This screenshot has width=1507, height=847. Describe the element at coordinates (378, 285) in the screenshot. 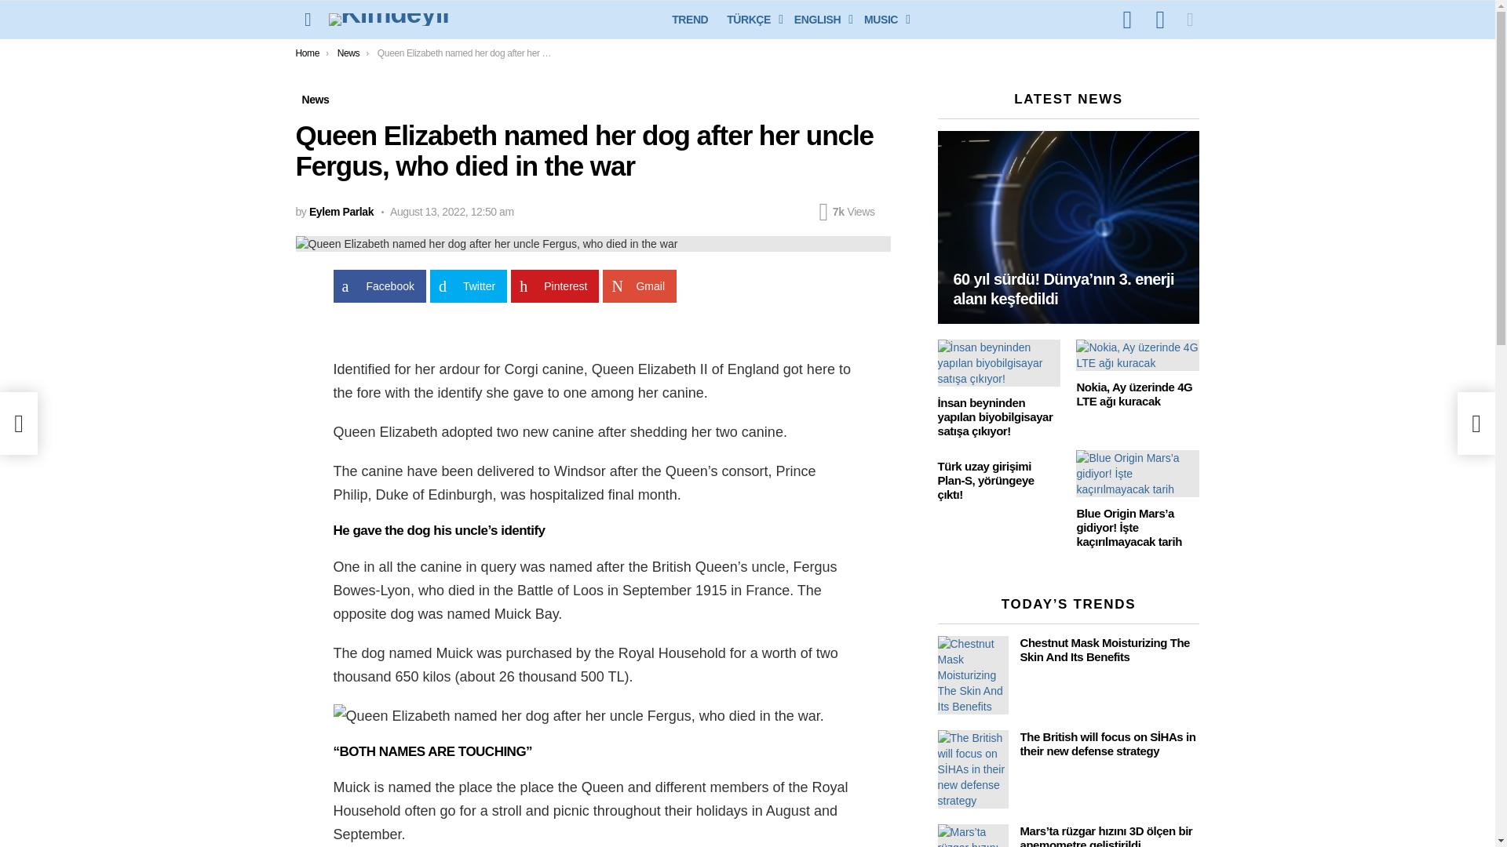

I see `Share on Facebook` at that location.